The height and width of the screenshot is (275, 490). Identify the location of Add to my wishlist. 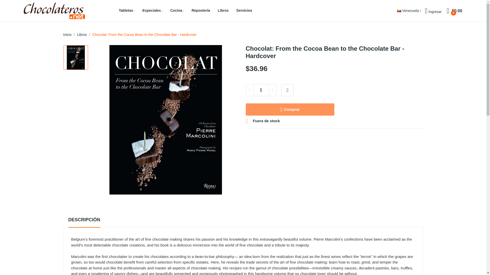
(287, 90).